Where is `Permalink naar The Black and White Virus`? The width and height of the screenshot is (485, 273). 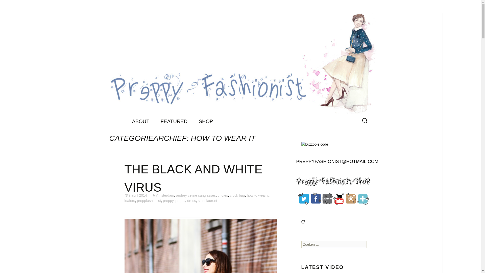 Permalink naar The Black and White Virus is located at coordinates (135, 195).